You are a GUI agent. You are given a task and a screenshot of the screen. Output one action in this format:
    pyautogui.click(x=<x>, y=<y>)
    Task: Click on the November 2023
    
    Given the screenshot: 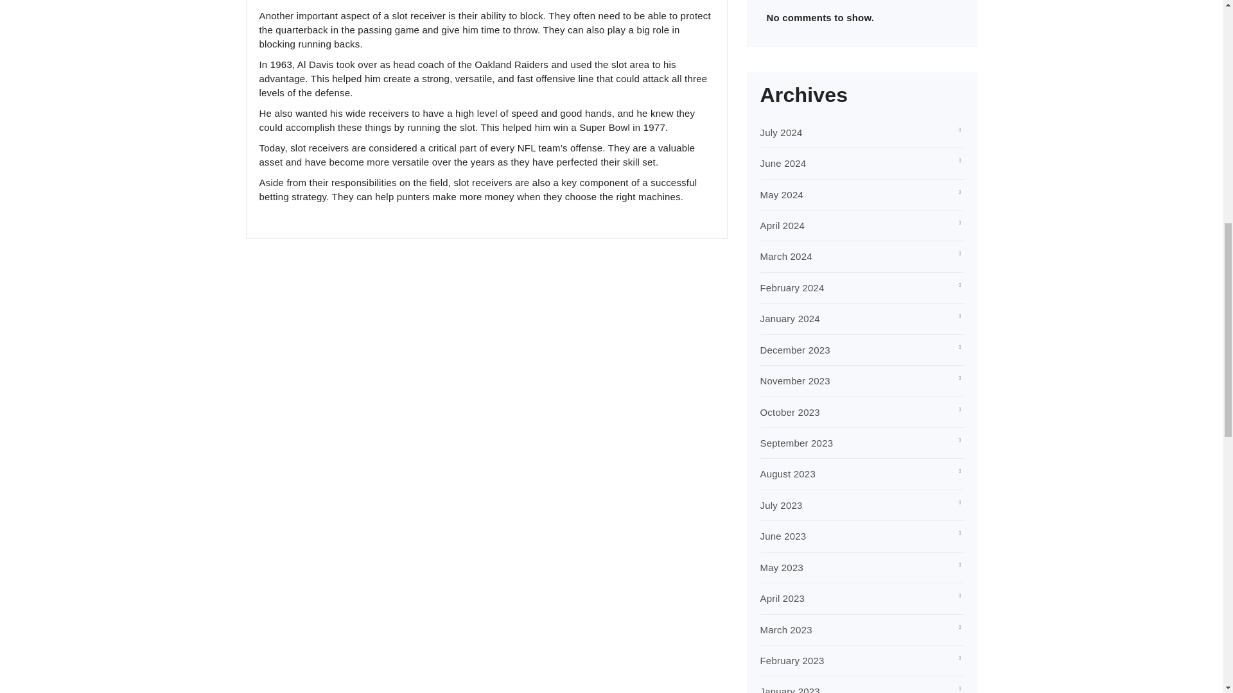 What is the action you would take?
    pyautogui.click(x=795, y=381)
    